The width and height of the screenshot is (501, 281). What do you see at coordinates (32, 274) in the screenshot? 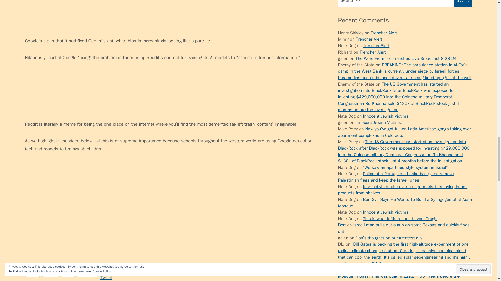
I see `Print` at bounding box center [32, 274].